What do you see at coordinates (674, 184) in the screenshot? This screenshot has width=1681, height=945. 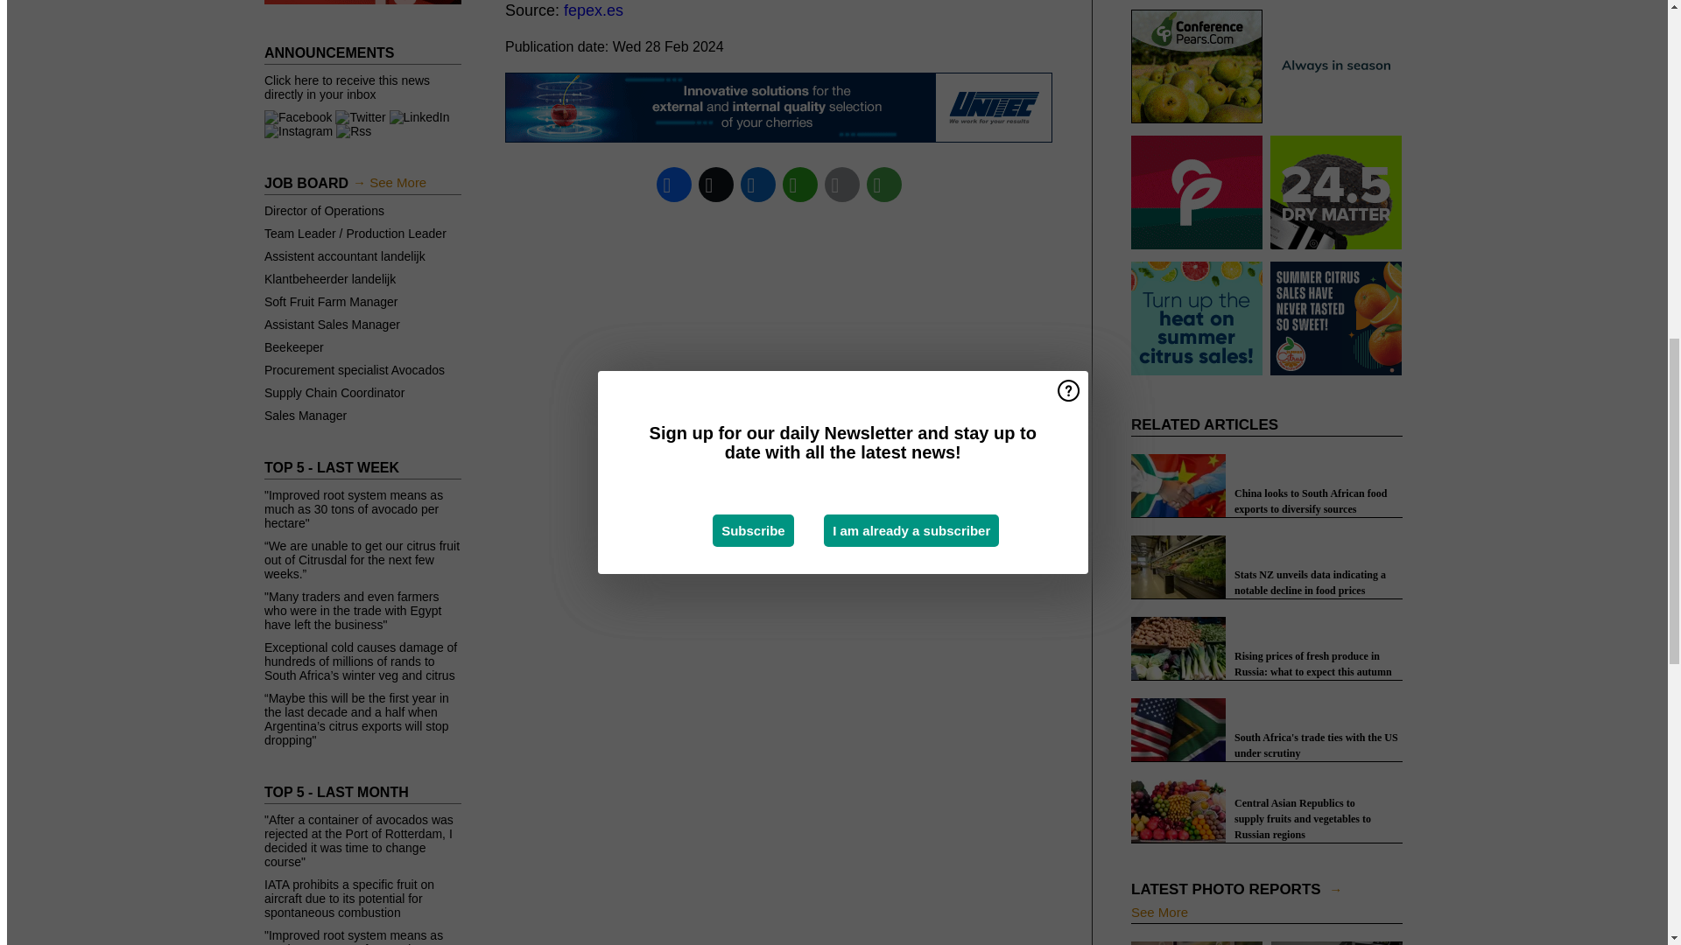 I see `Facebook` at bounding box center [674, 184].